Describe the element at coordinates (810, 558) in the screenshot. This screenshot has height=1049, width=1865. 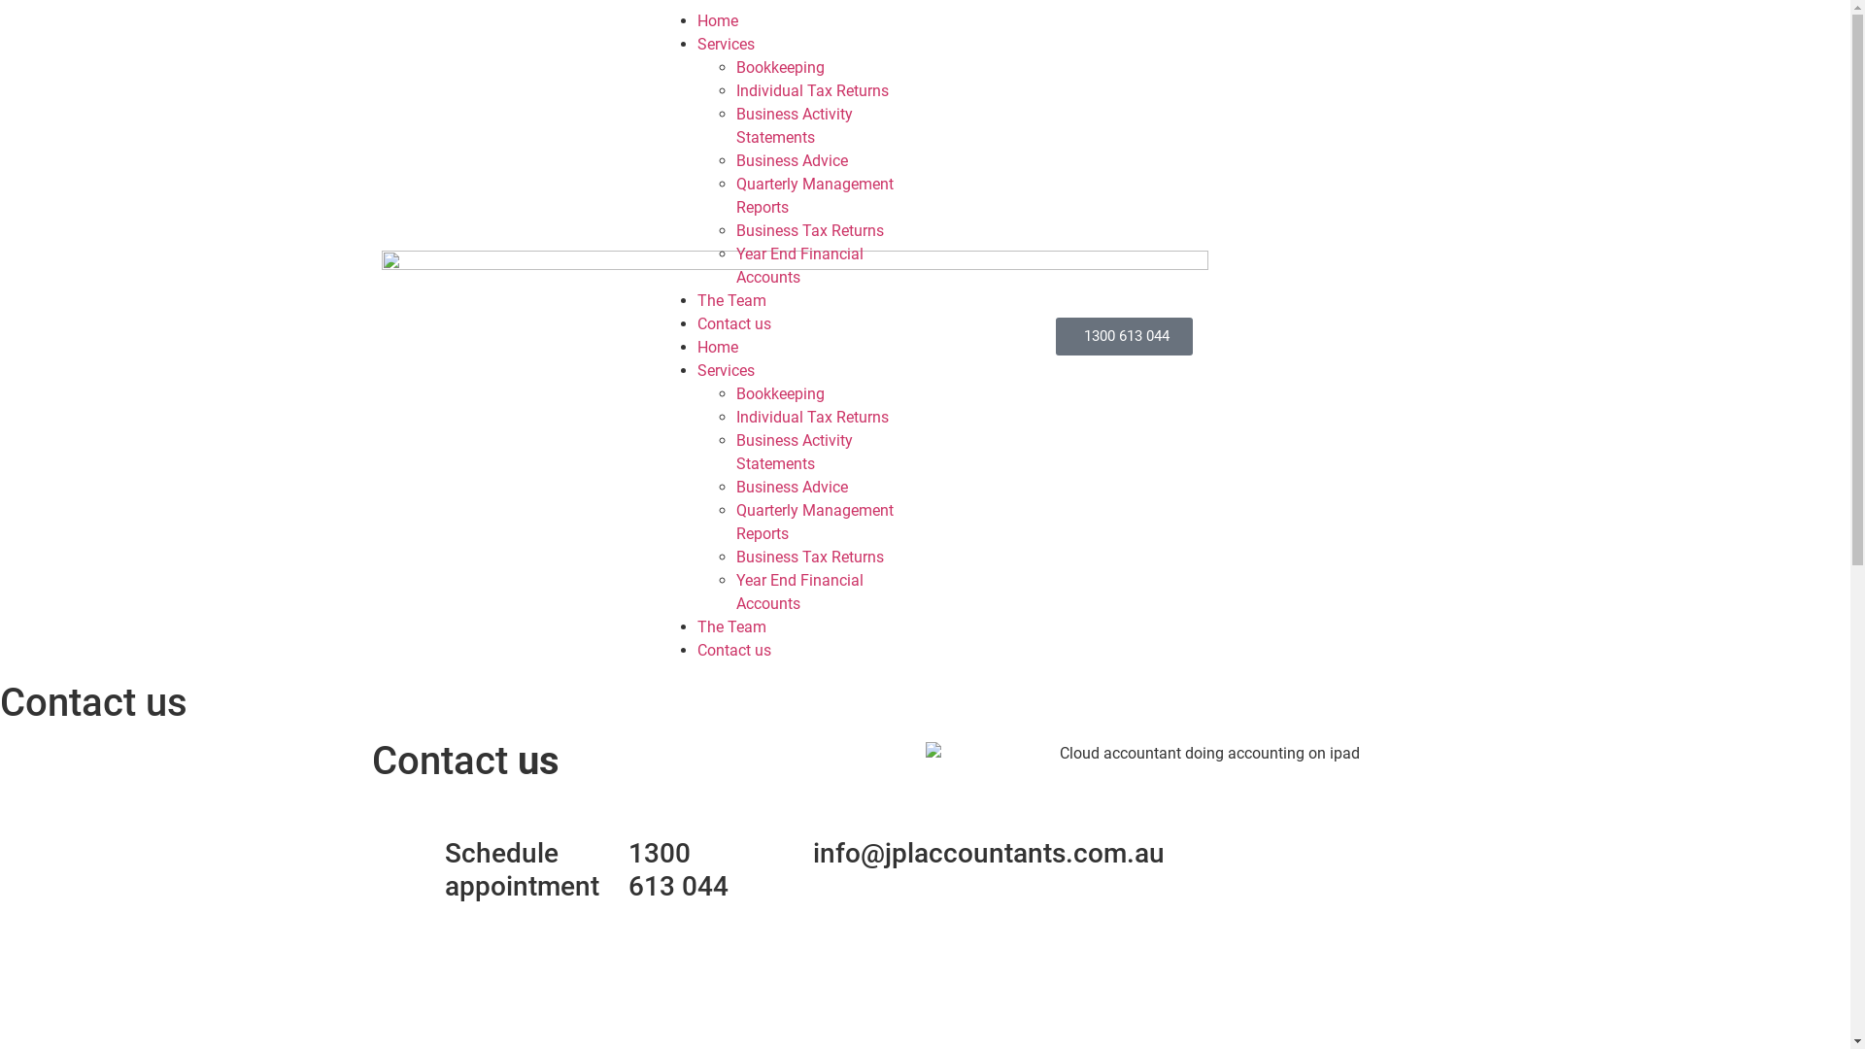
I see `Business Tax Returns` at that location.